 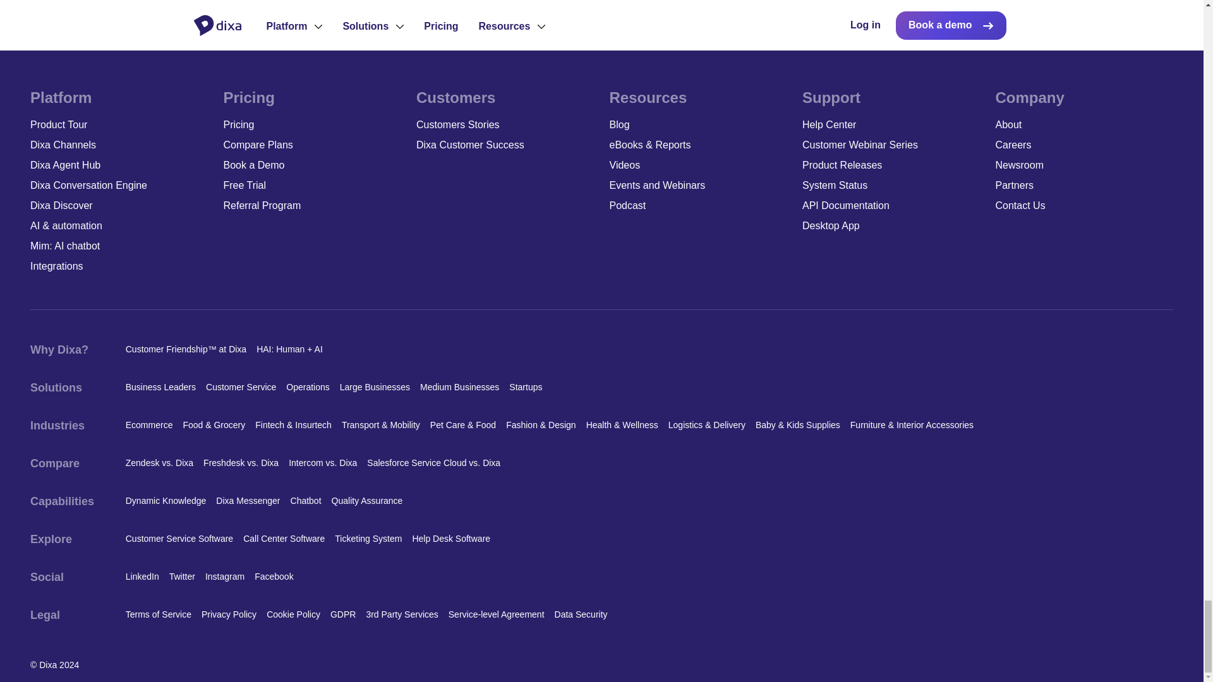 I want to click on Compare Plans, so click(x=312, y=145).